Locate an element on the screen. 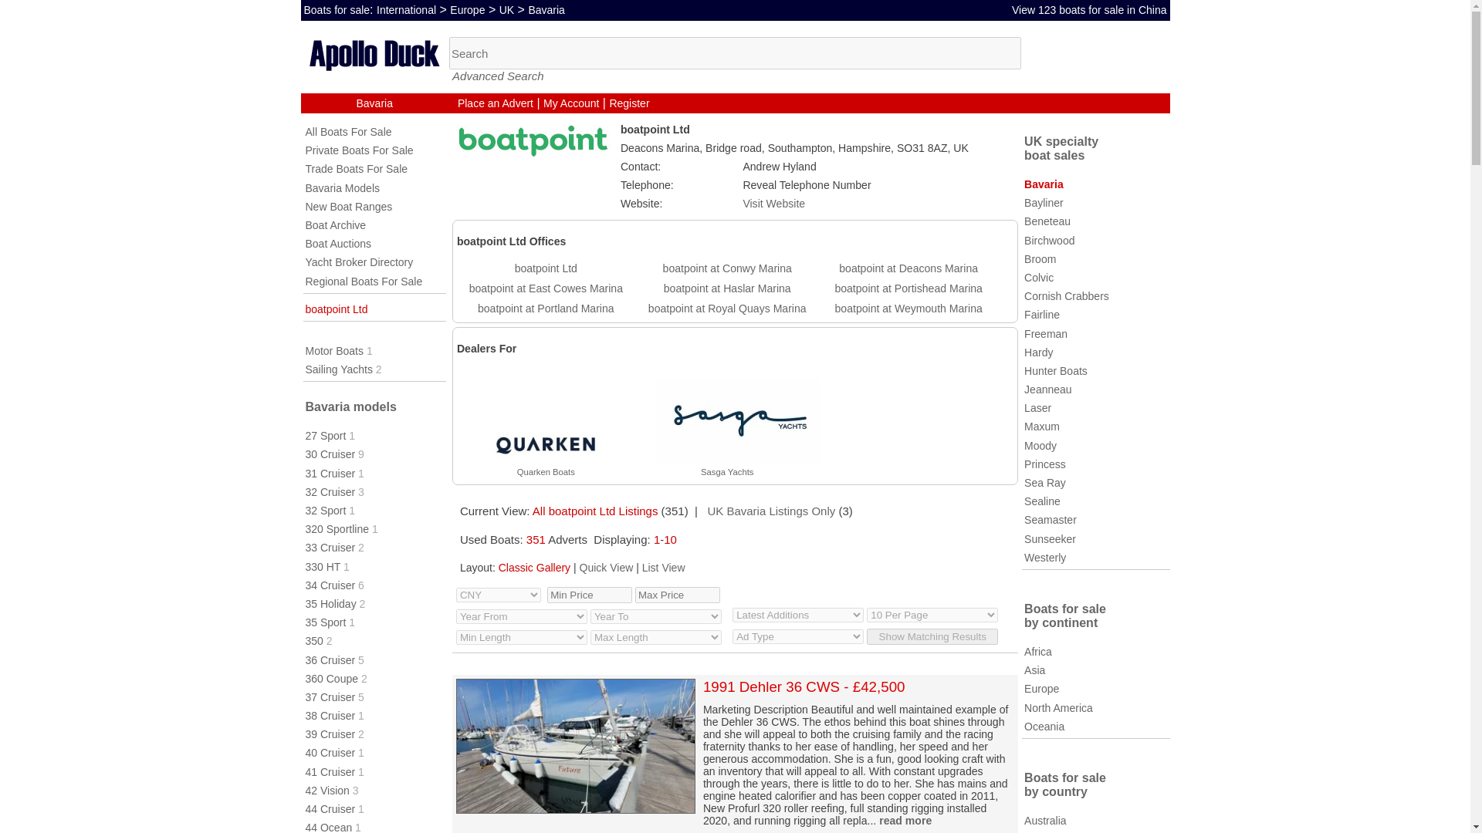 The image size is (1482, 833). New Boat Ranges is located at coordinates (349, 207).